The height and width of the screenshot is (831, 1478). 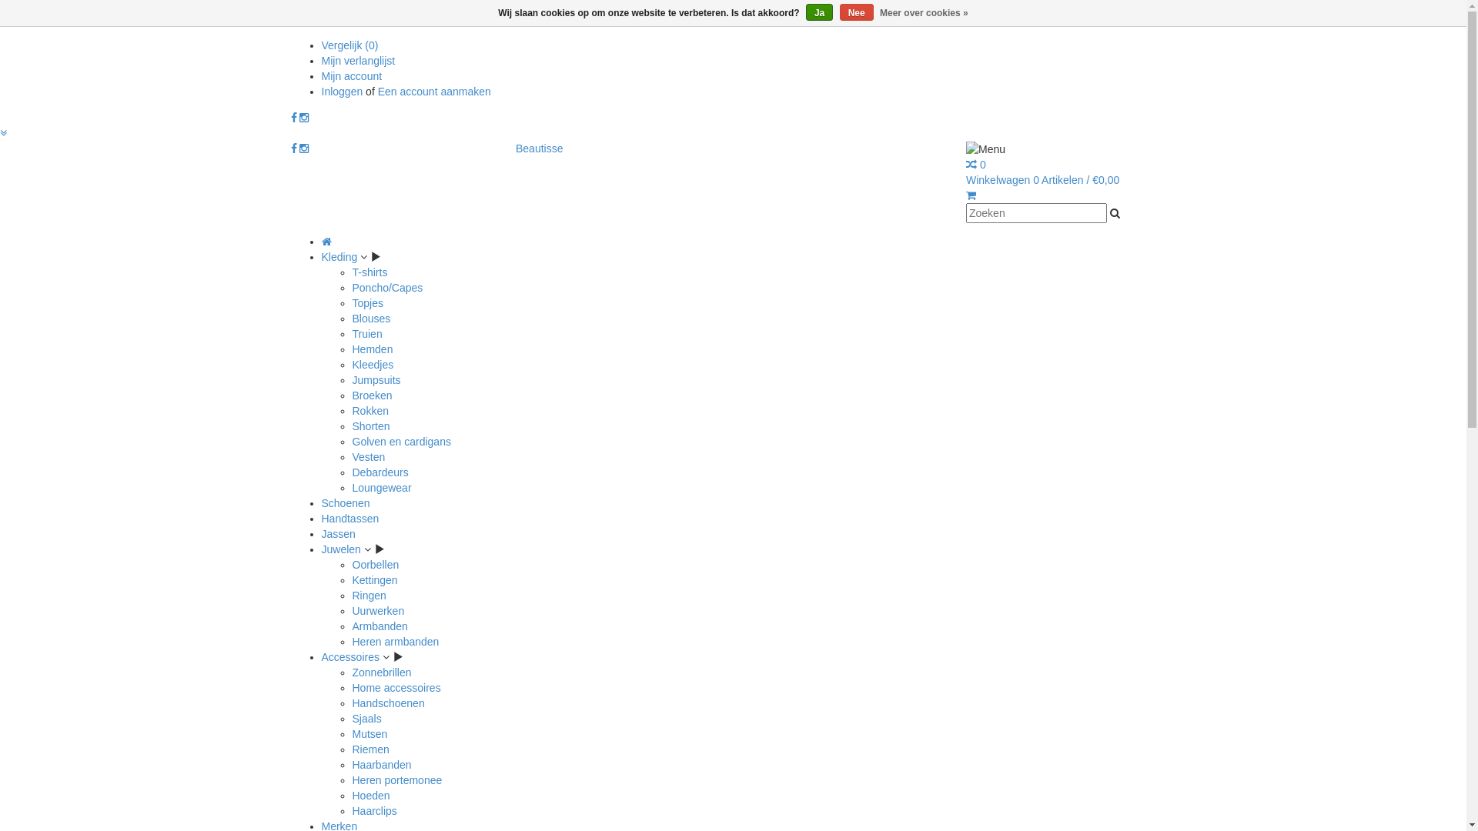 I want to click on T-shirts, so click(x=370, y=272).